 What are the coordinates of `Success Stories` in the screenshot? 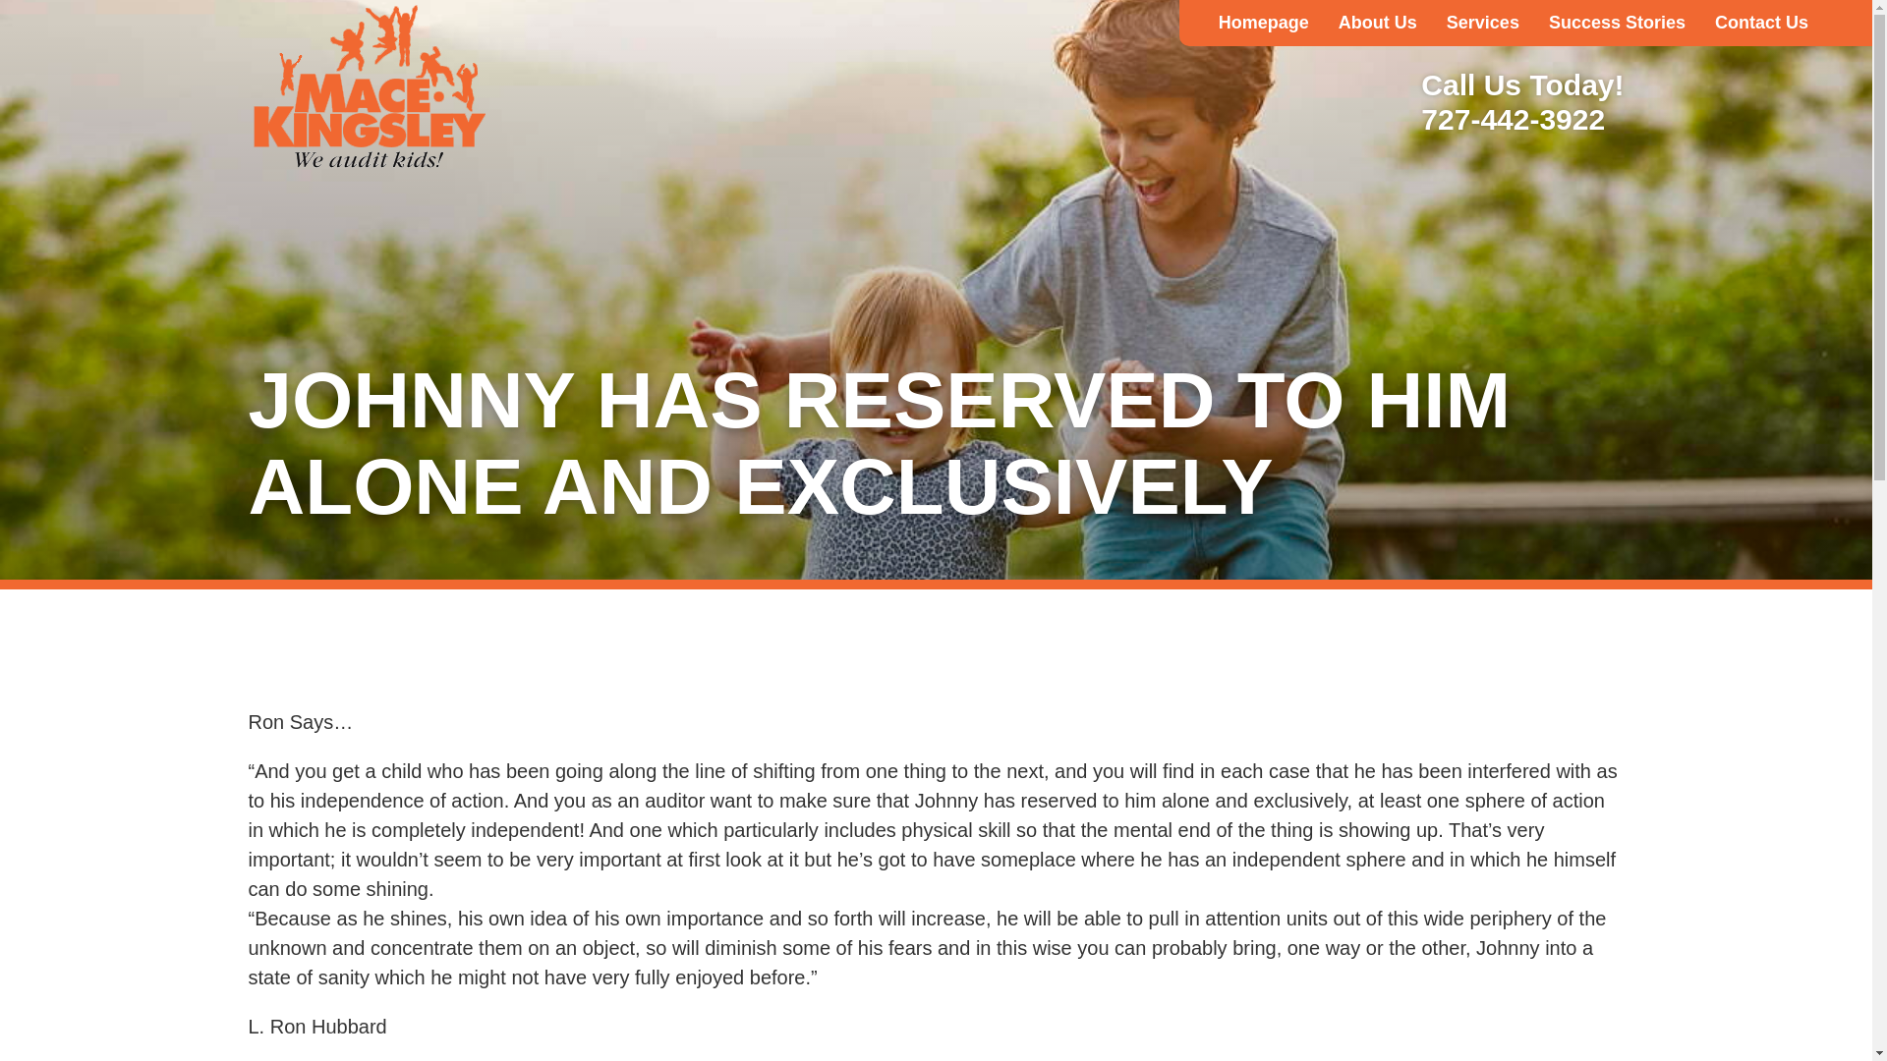 It's located at (1616, 24).